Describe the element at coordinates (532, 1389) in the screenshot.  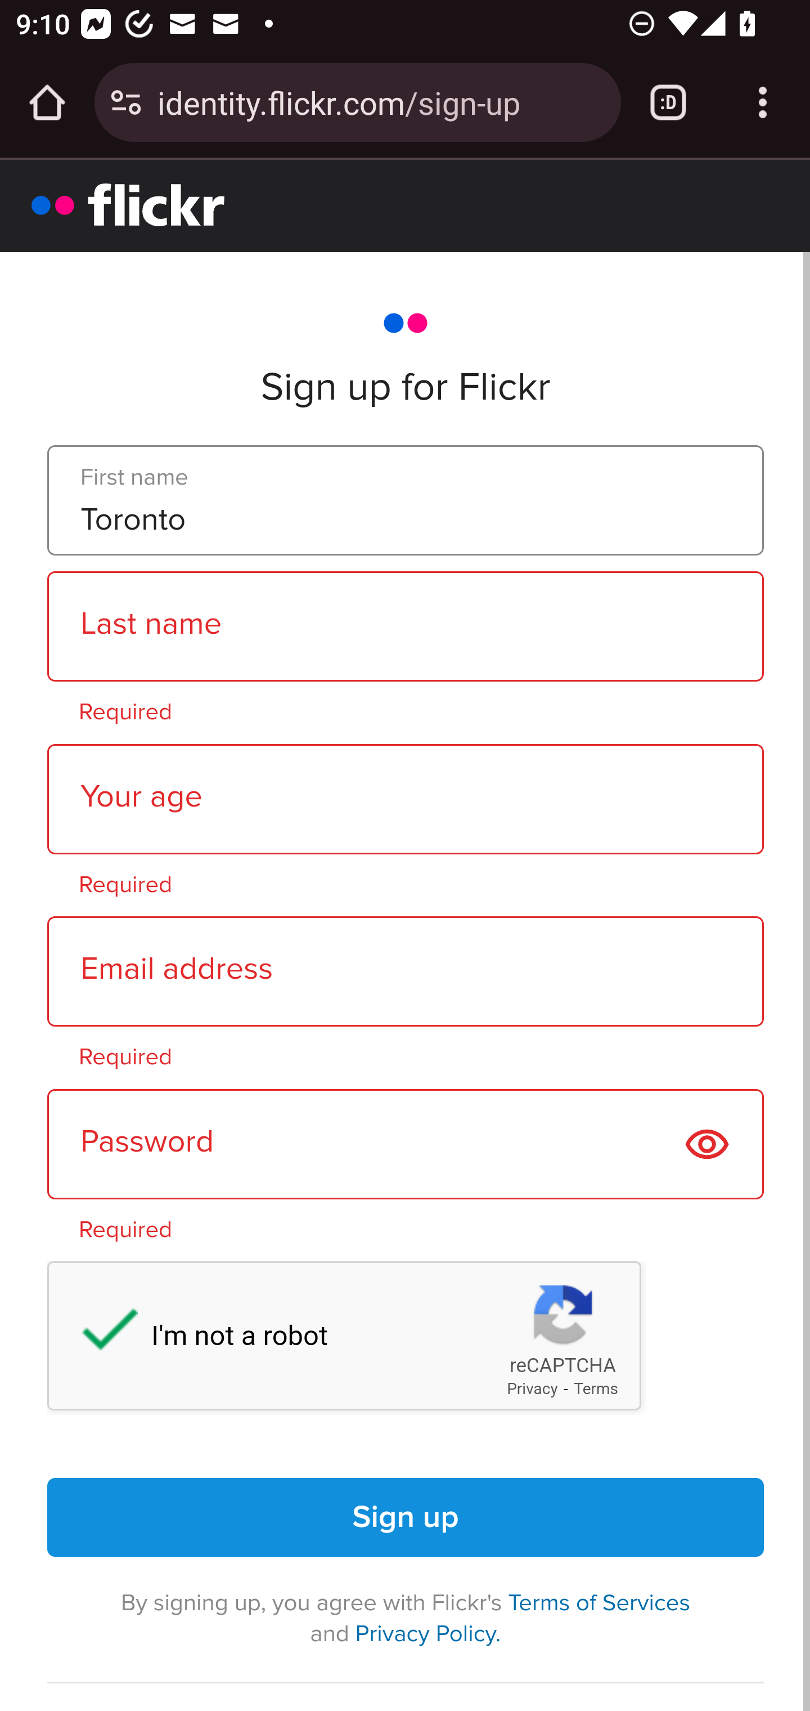
I see `Privacy` at that location.